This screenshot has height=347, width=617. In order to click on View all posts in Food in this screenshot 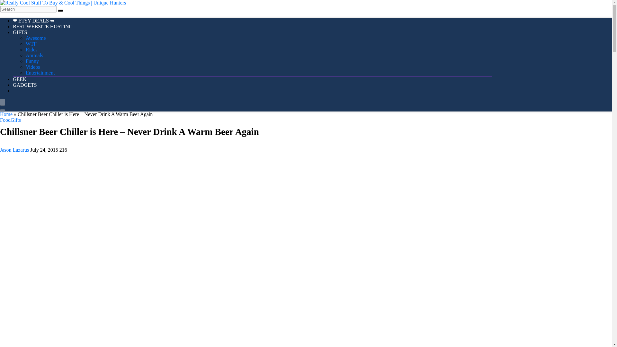, I will do `click(5, 120)`.